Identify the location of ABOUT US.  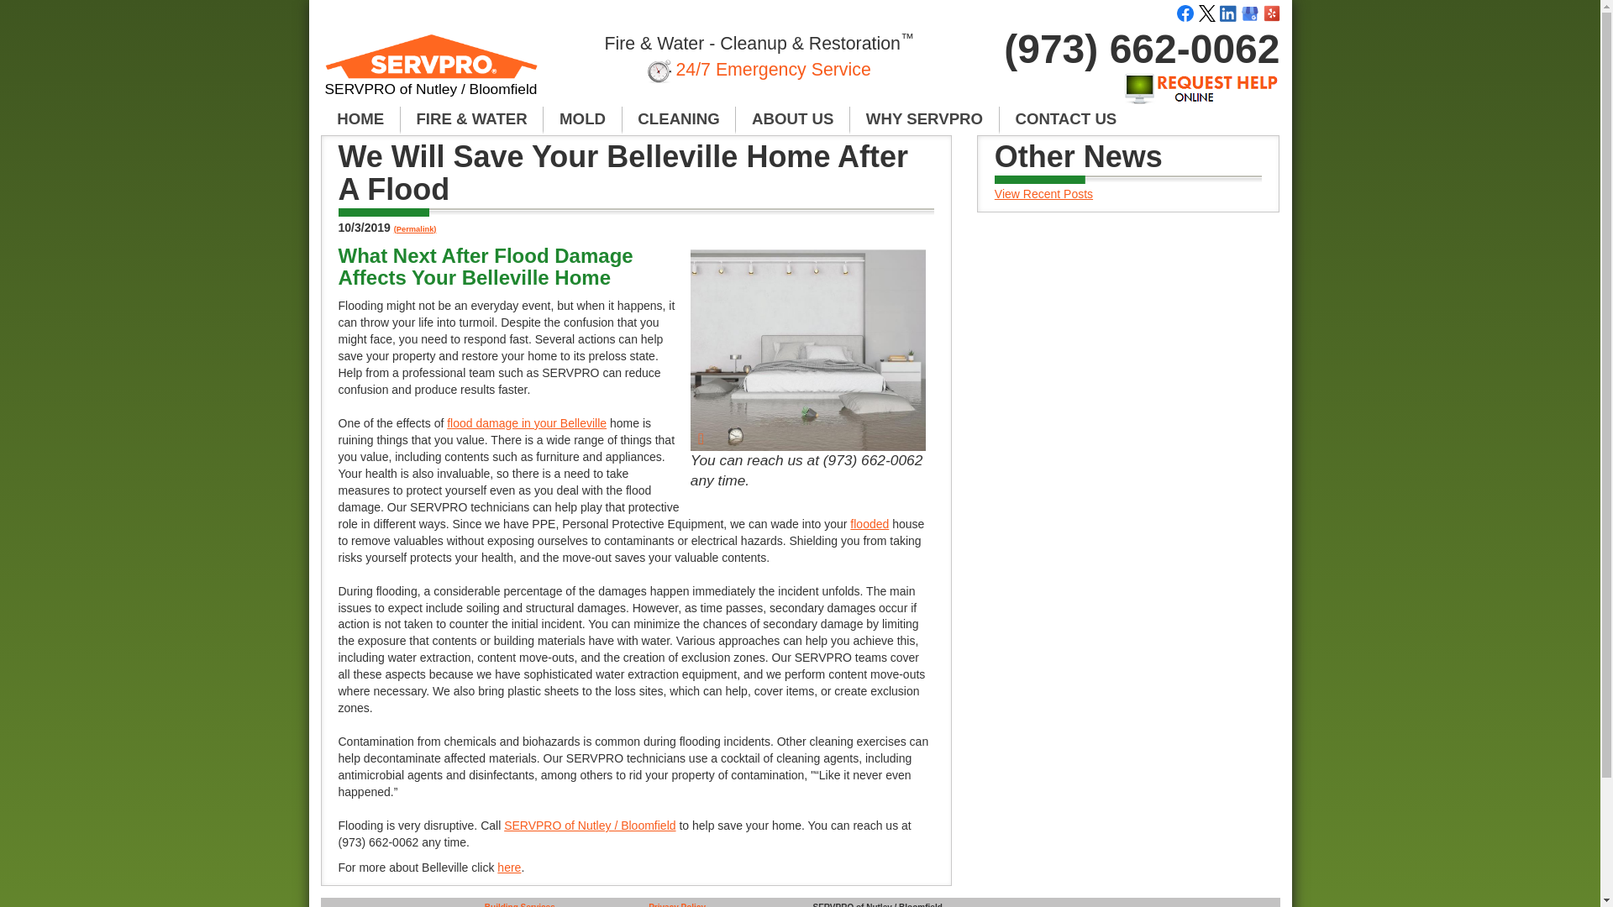
(792, 119).